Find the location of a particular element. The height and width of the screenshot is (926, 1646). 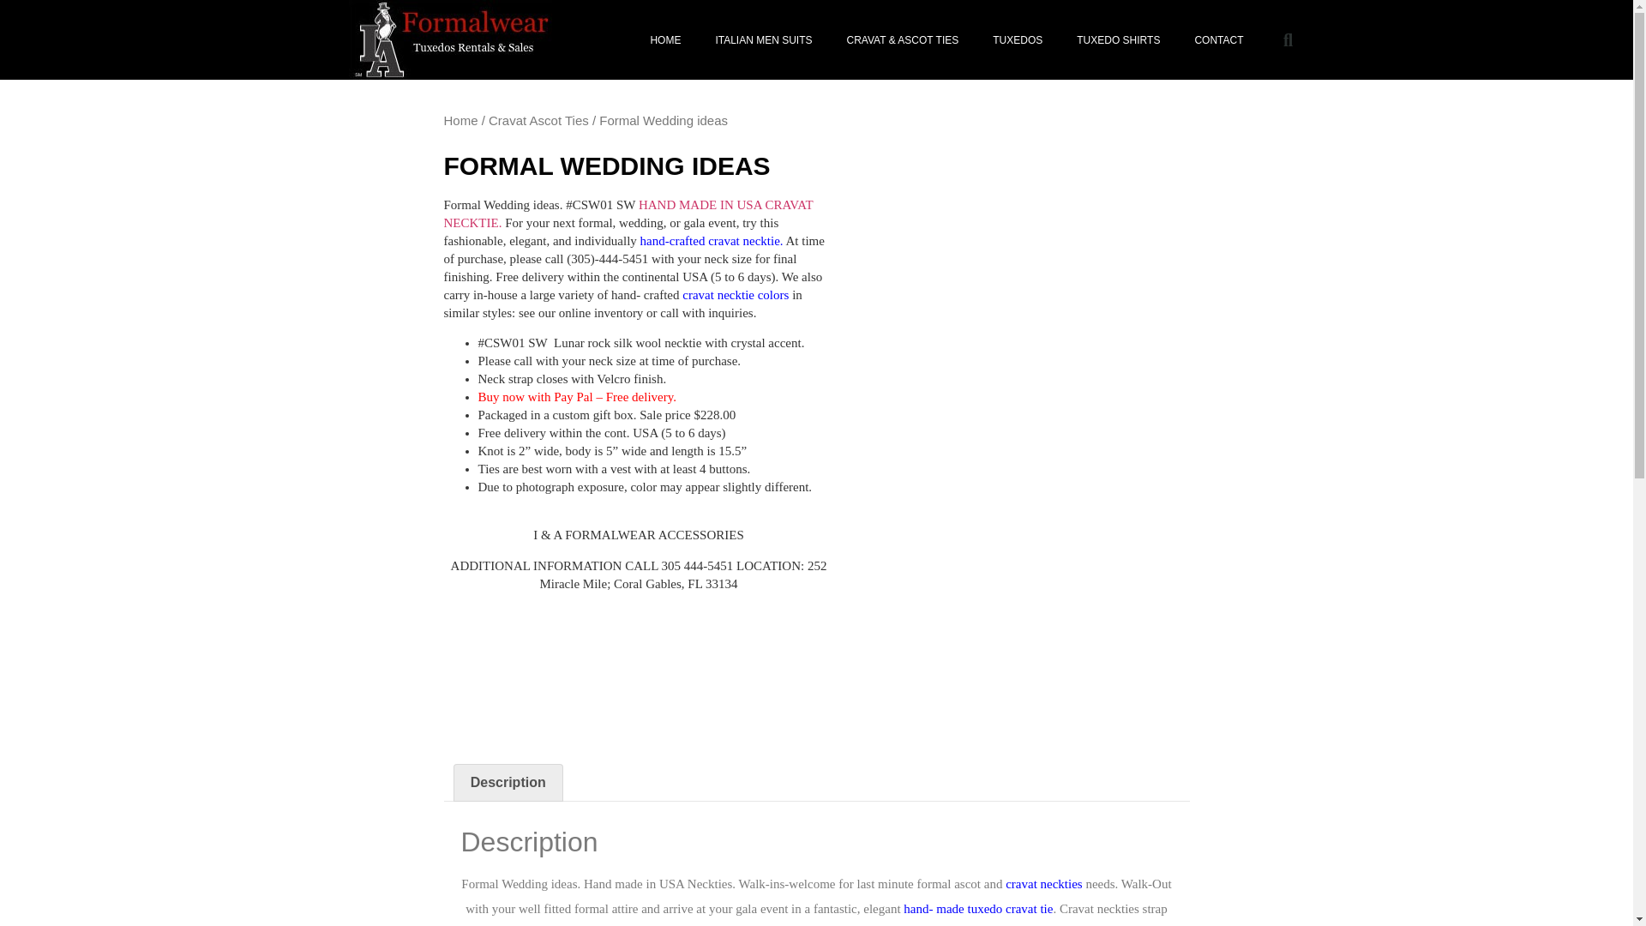

HOME is located at coordinates (665, 39).